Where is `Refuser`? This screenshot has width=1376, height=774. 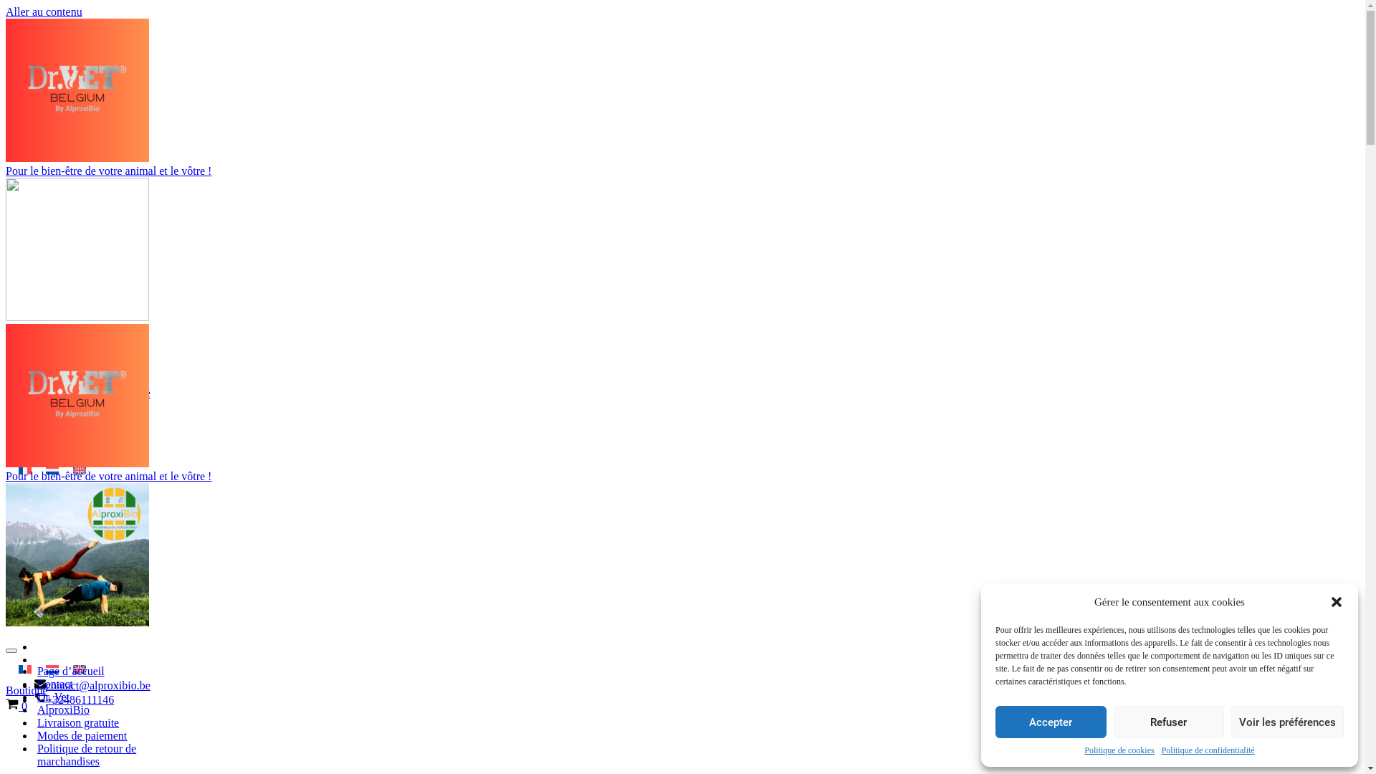
Refuser is located at coordinates (1170, 722).